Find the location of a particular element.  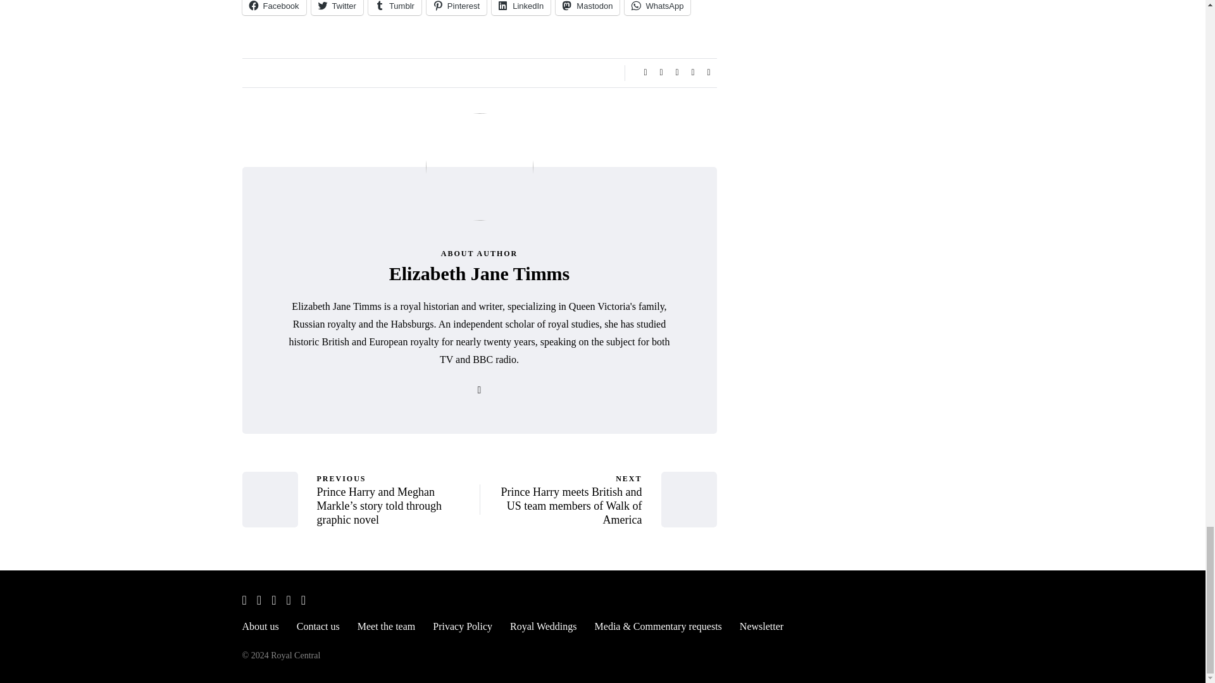

Click to share on Facebook is located at coordinates (273, 8).